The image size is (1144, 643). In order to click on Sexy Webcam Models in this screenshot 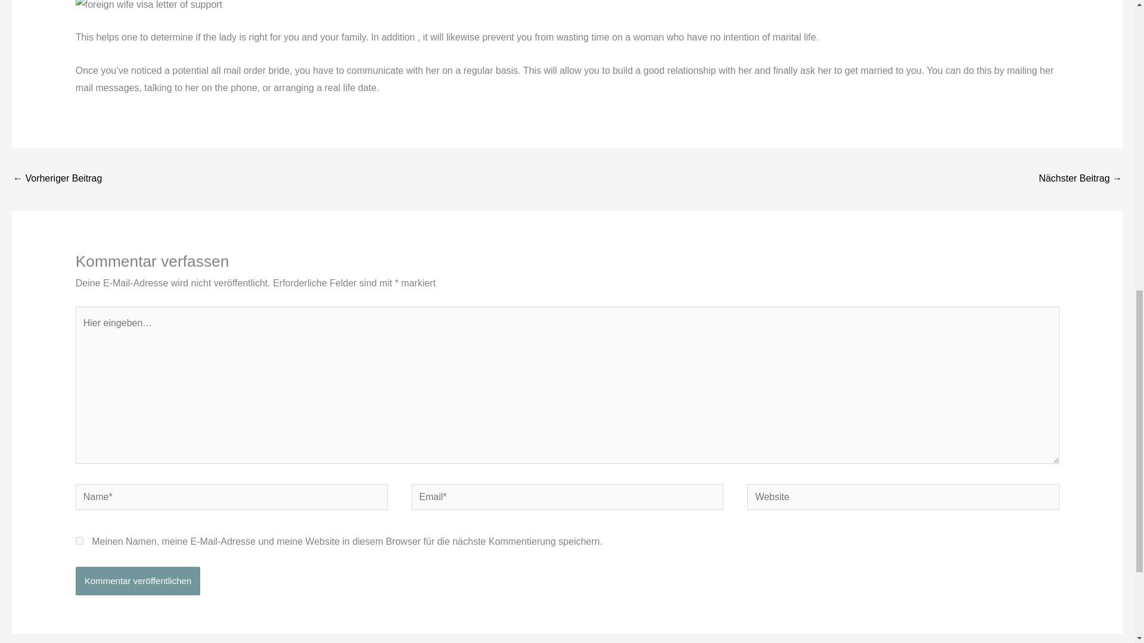, I will do `click(1080, 179)`.